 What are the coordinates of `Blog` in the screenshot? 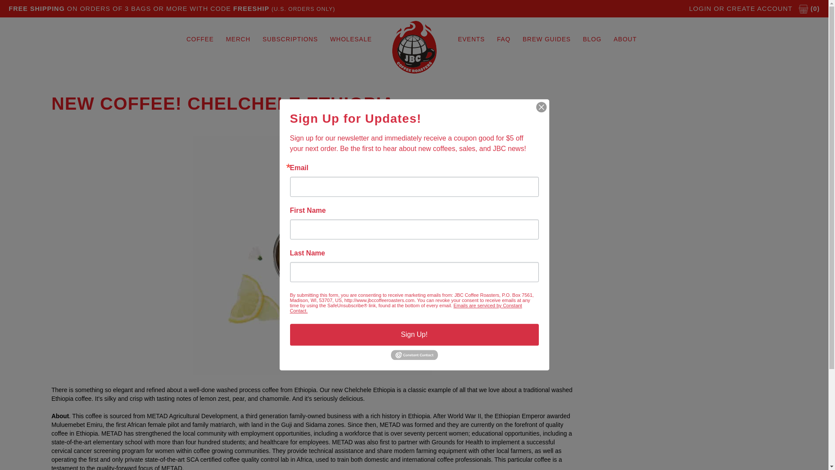 It's located at (592, 39).